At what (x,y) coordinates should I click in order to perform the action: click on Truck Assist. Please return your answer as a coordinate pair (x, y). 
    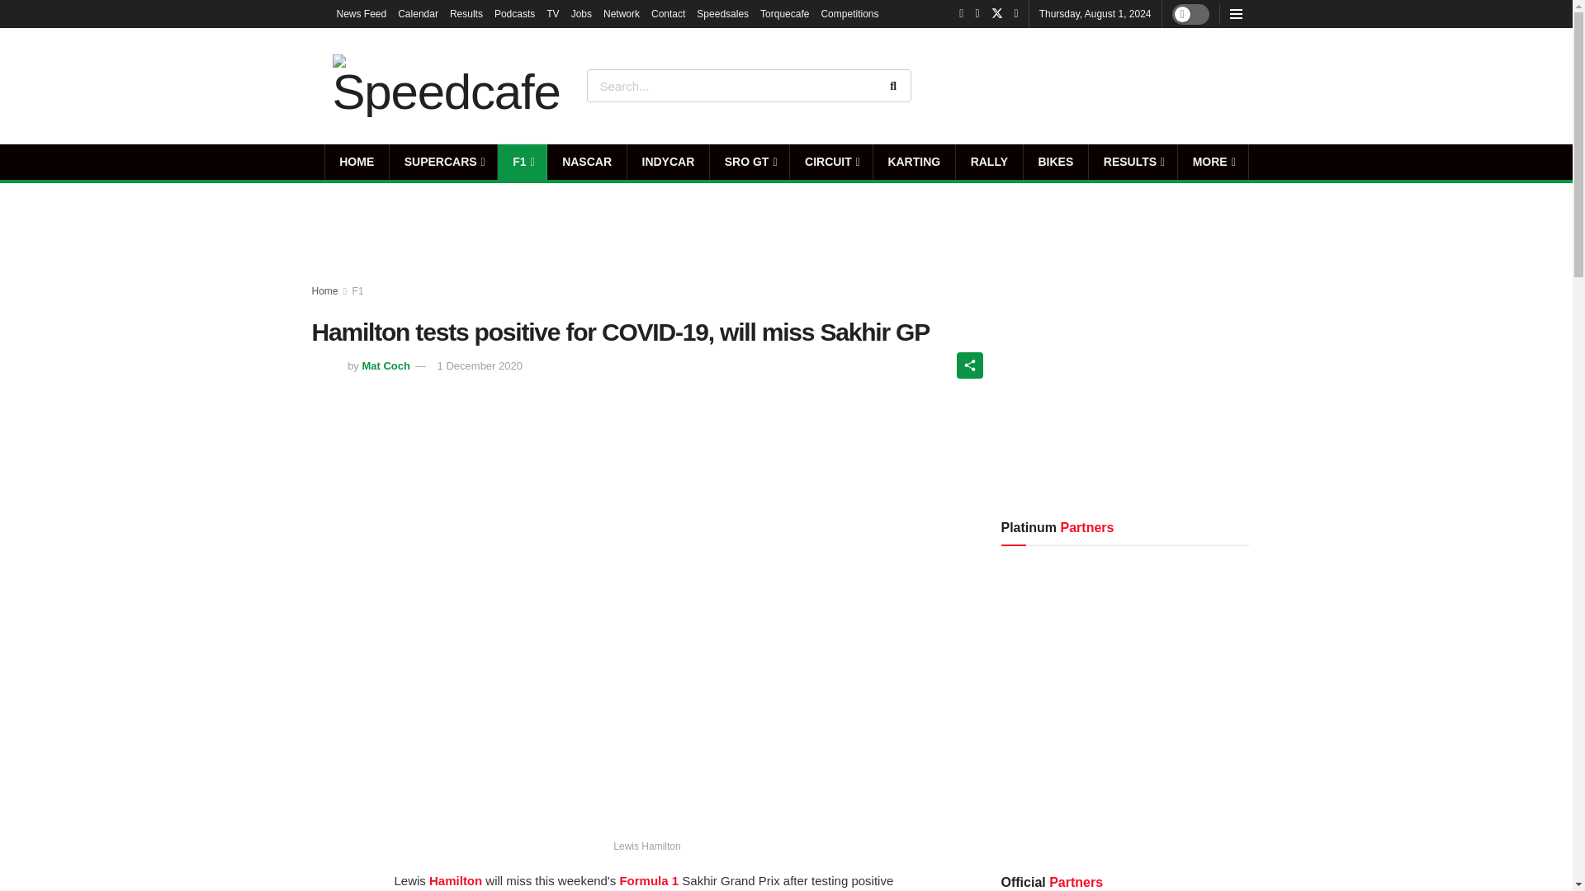
    Looking at the image, I should click on (1195, 85).